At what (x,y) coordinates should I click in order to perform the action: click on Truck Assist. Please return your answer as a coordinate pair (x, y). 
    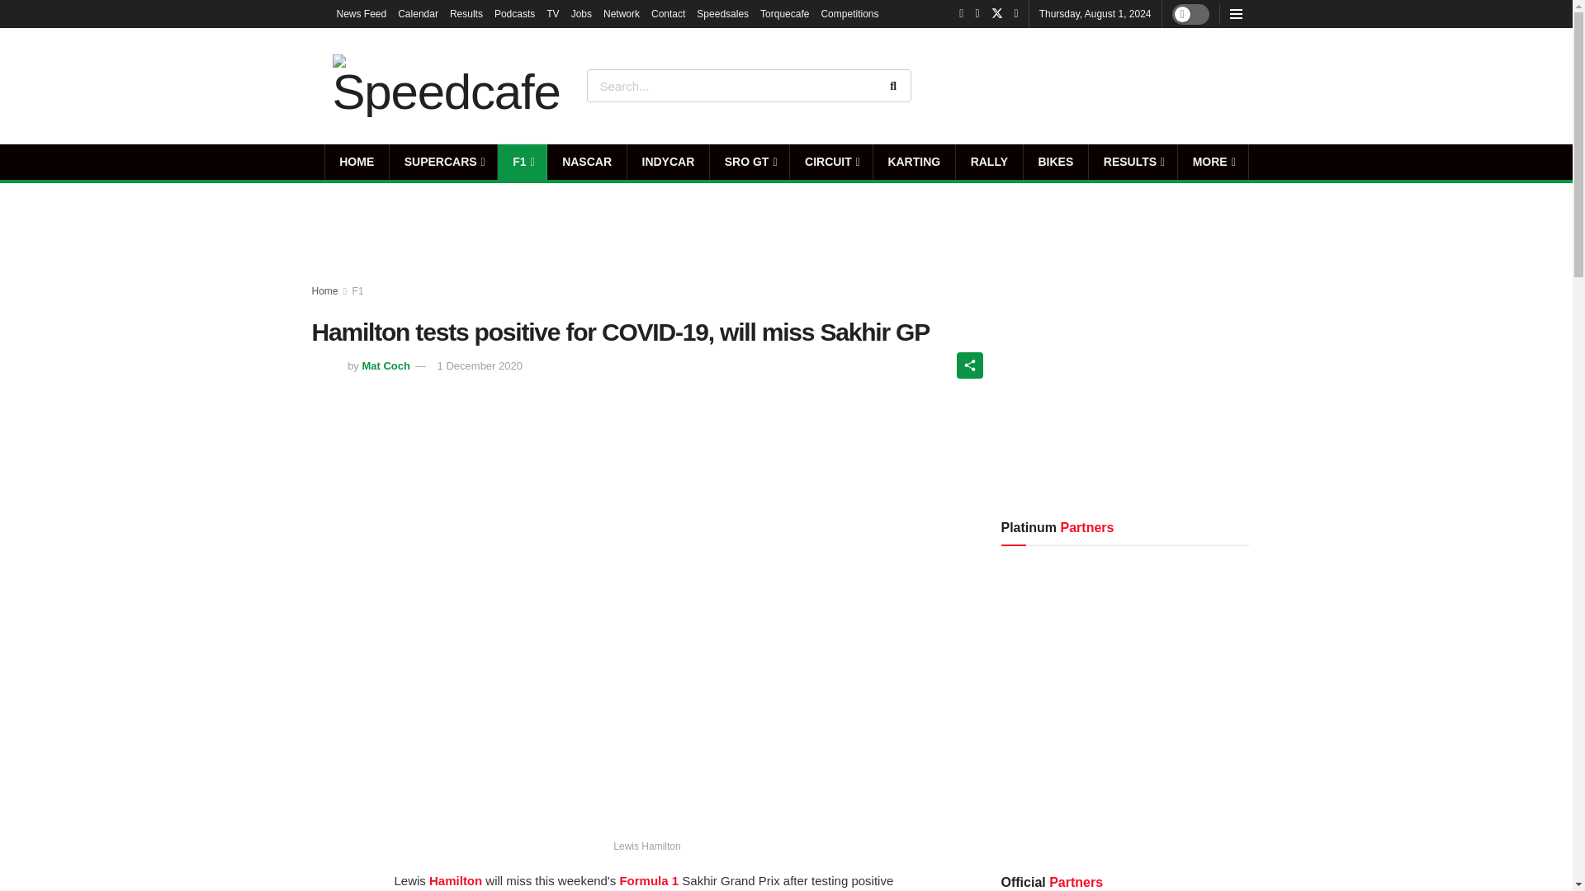
    Looking at the image, I should click on (1195, 85).